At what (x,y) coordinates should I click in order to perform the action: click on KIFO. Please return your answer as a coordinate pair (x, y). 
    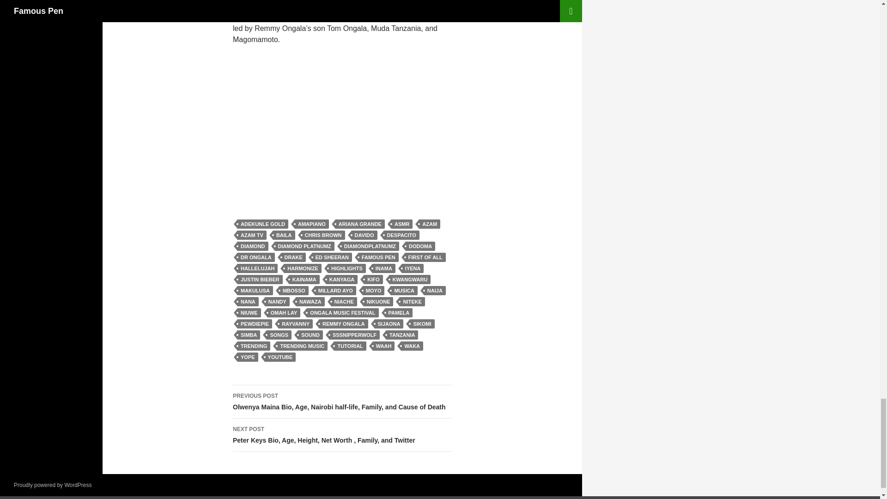
    Looking at the image, I should click on (373, 279).